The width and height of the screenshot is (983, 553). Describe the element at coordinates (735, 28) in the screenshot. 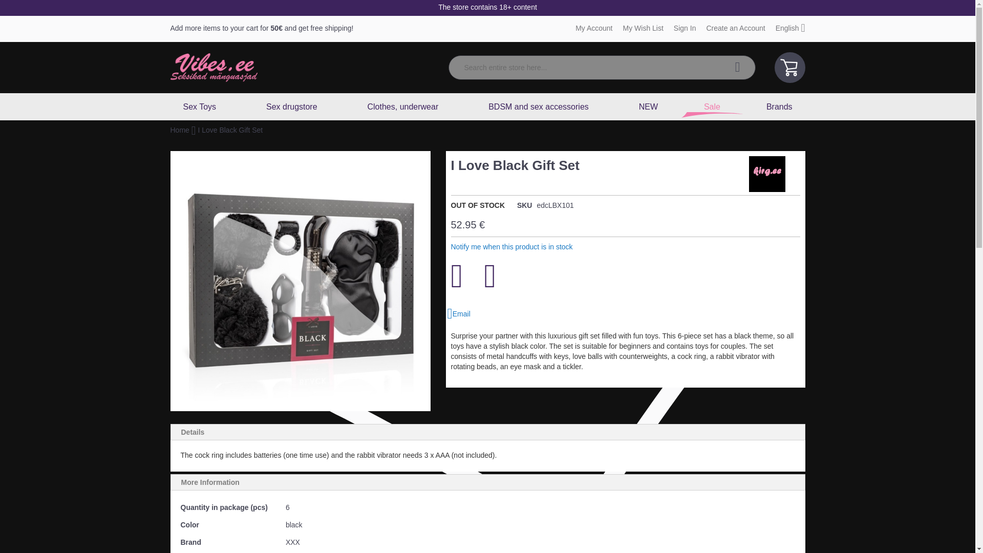

I see `Create an Account` at that location.